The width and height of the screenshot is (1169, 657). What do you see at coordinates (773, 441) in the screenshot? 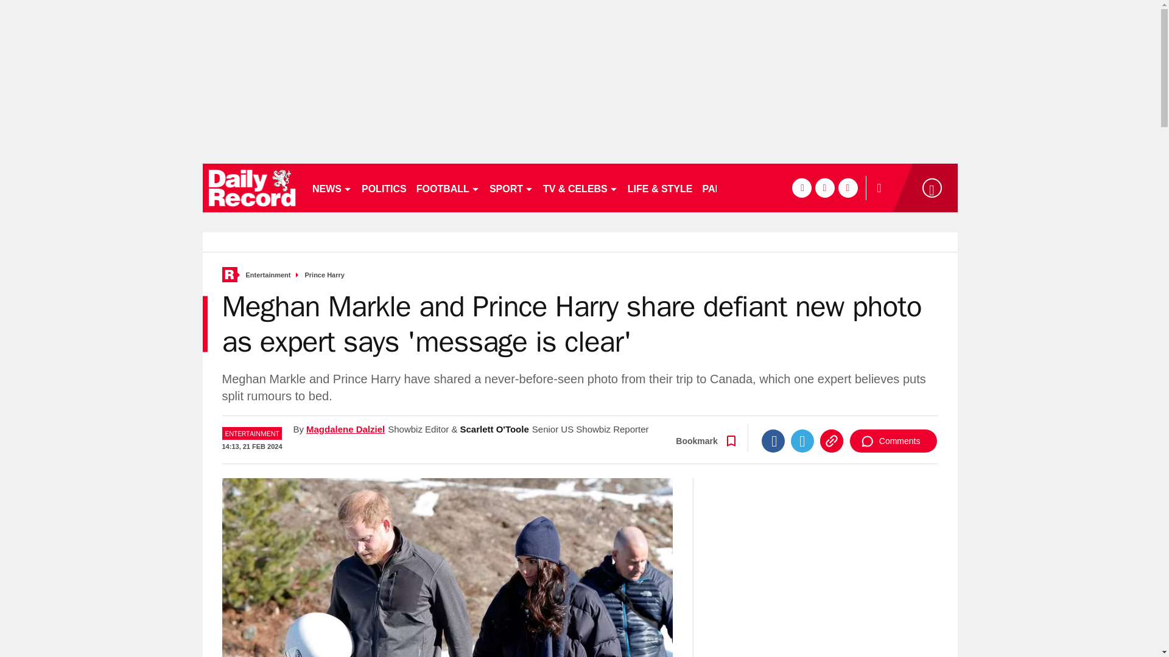
I see `Facebook` at bounding box center [773, 441].